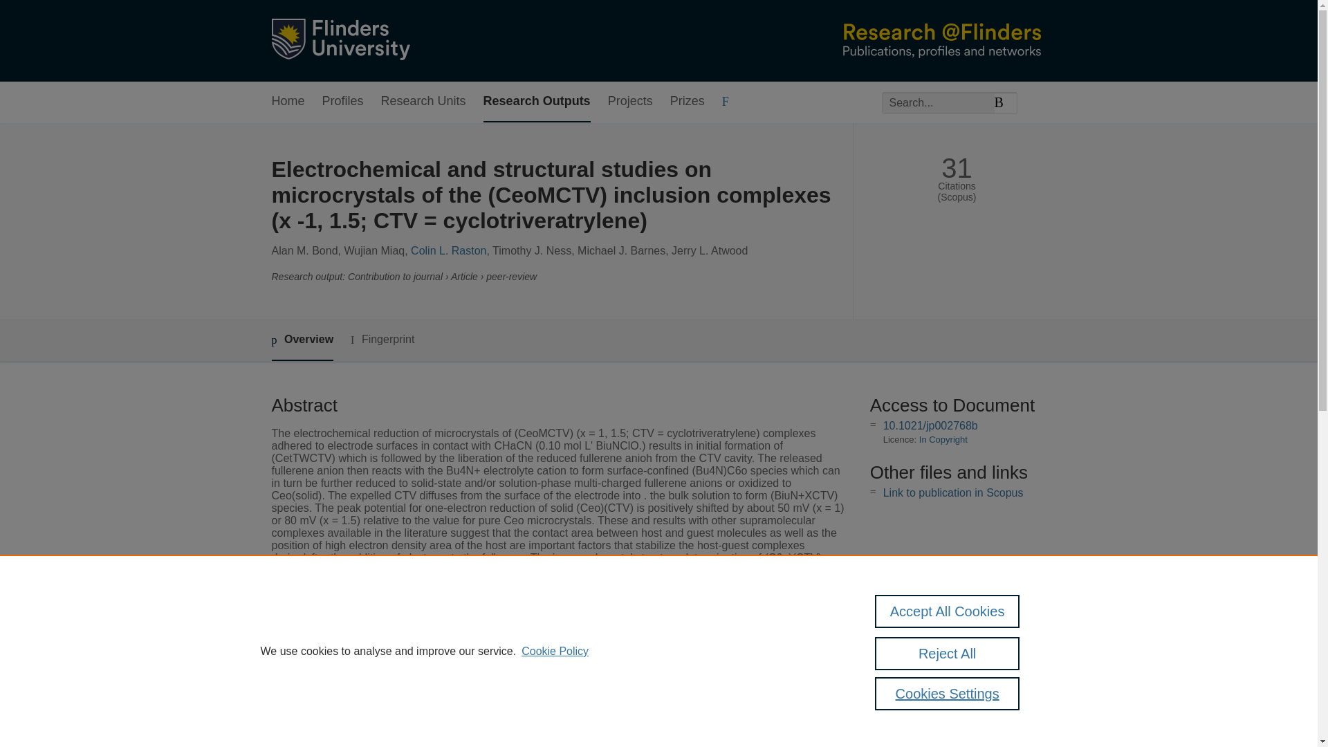 The width and height of the screenshot is (1328, 747). What do you see at coordinates (382, 340) in the screenshot?
I see `Fingerprint` at bounding box center [382, 340].